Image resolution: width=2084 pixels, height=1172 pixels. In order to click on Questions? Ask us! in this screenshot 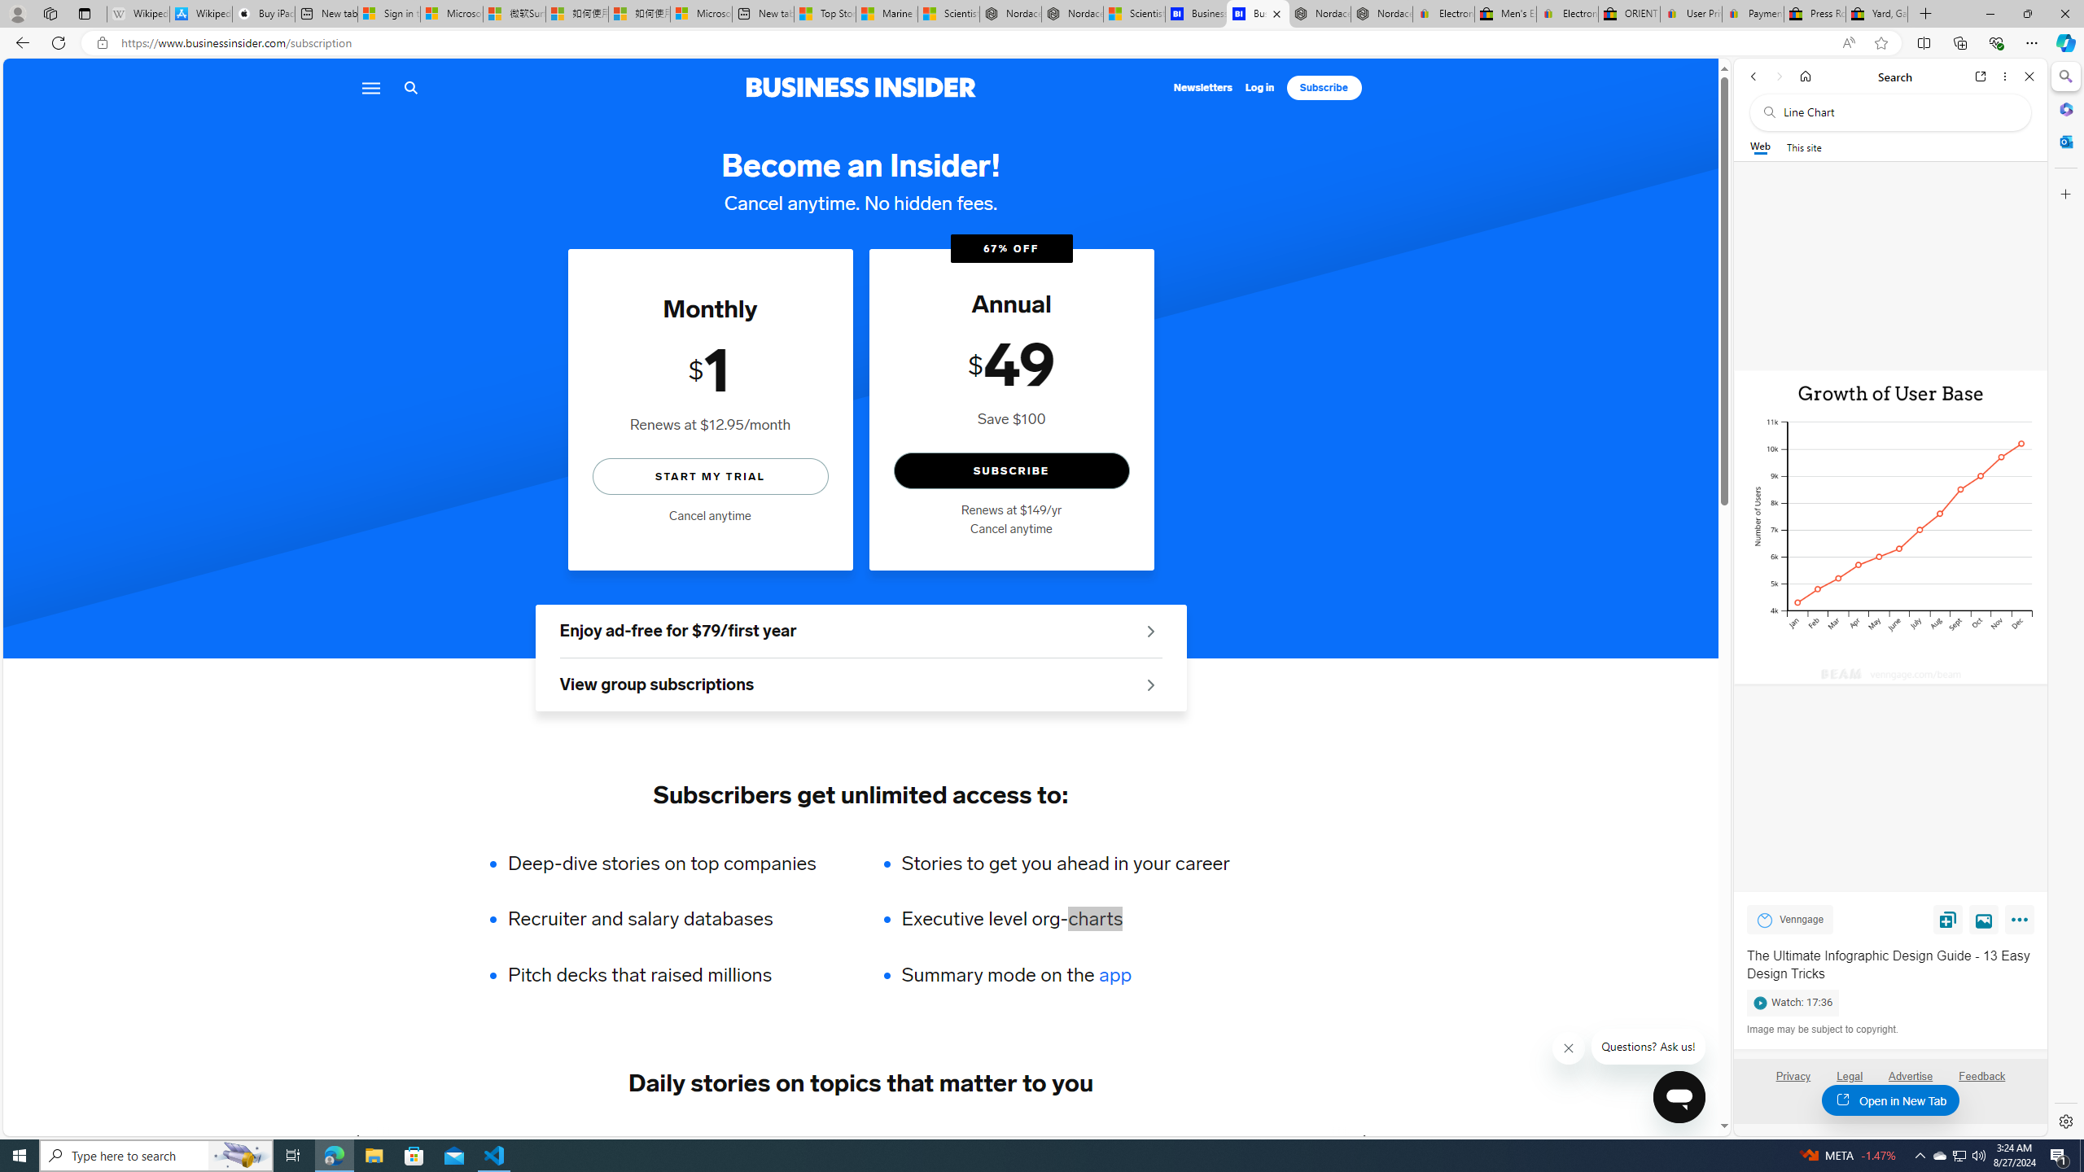, I will do `click(1649, 1047)`.